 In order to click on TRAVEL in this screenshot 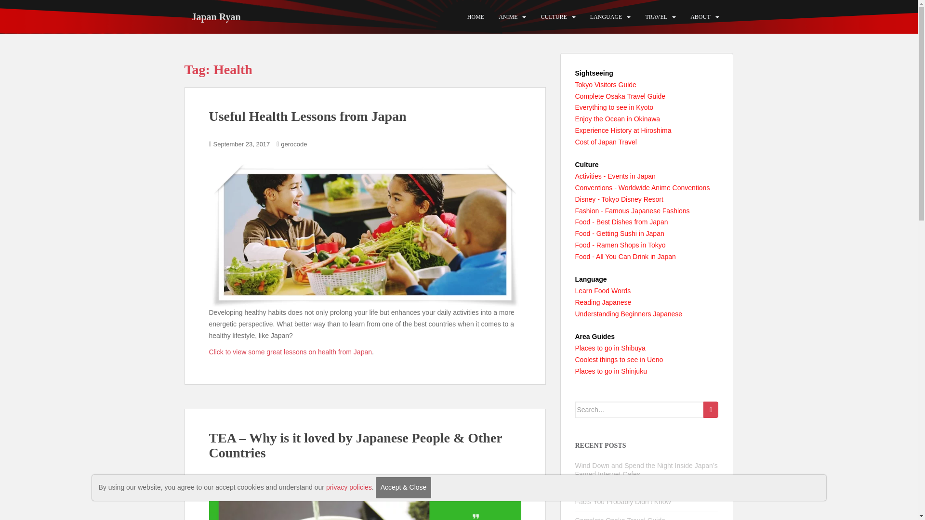, I will do `click(656, 17)`.